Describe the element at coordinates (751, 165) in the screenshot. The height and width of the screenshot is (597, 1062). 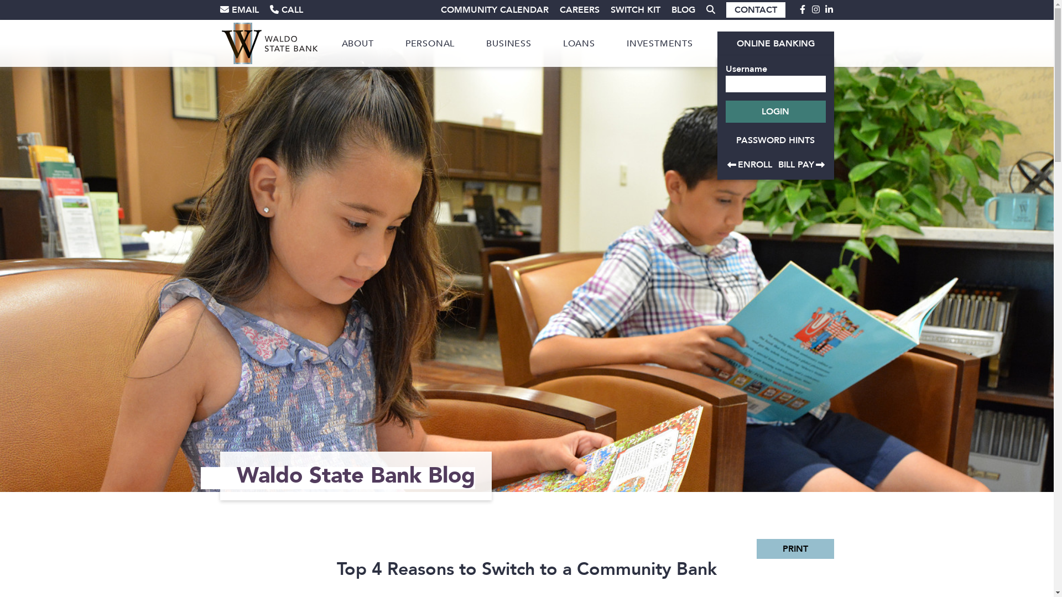
I see `ENROLL` at that location.